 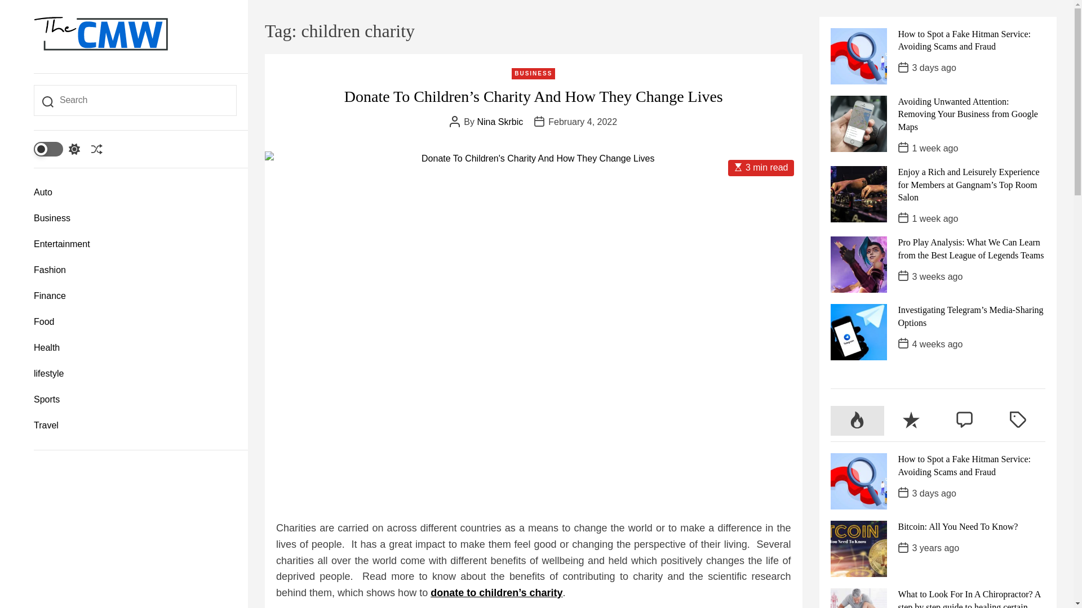 I want to click on Nina Skrbic, so click(x=499, y=122).